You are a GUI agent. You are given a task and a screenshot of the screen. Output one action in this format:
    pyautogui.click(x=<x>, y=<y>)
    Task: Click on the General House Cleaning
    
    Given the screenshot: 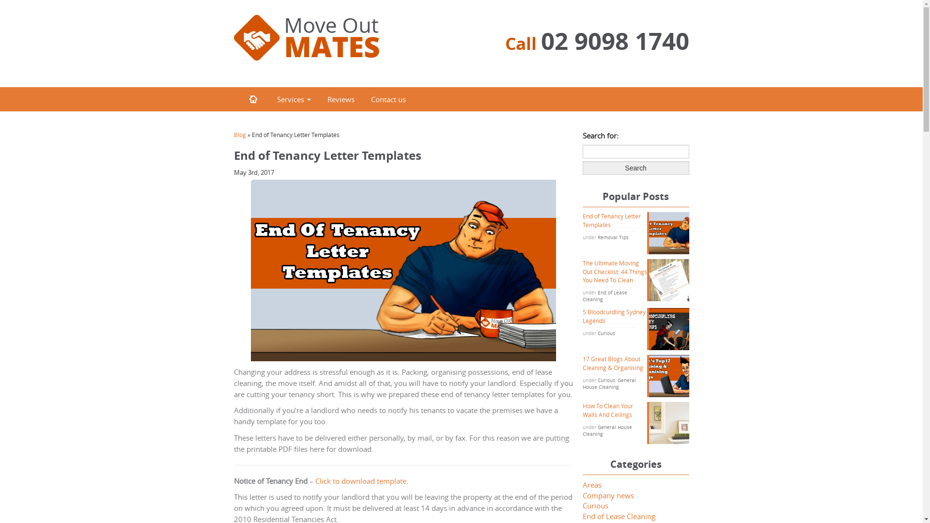 What is the action you would take?
    pyautogui.click(x=609, y=384)
    